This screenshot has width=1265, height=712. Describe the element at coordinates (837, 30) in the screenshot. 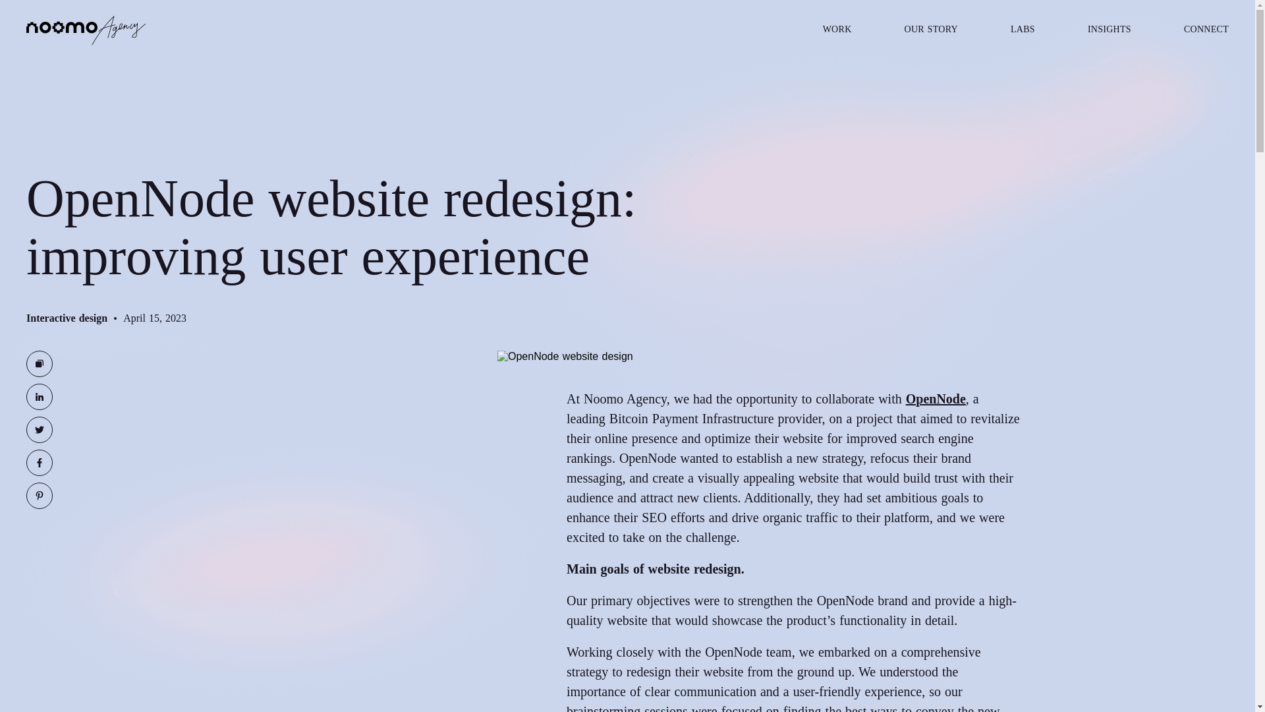

I see `WORK` at that location.